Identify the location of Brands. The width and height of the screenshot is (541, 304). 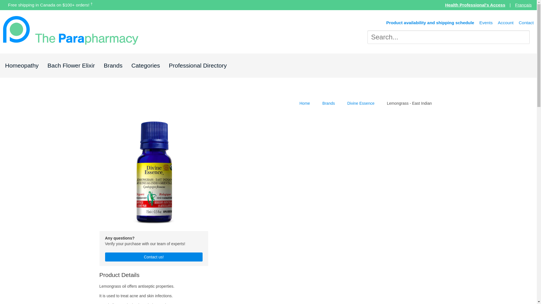
(113, 65).